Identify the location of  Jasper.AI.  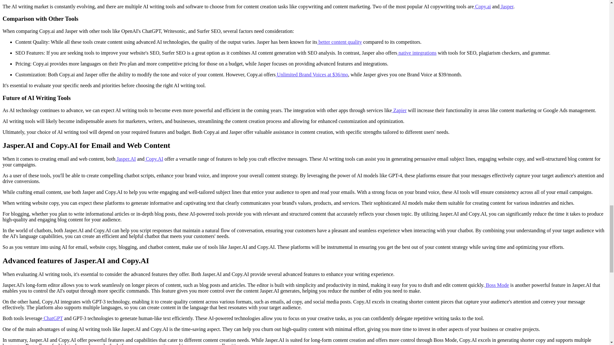
(125, 159).